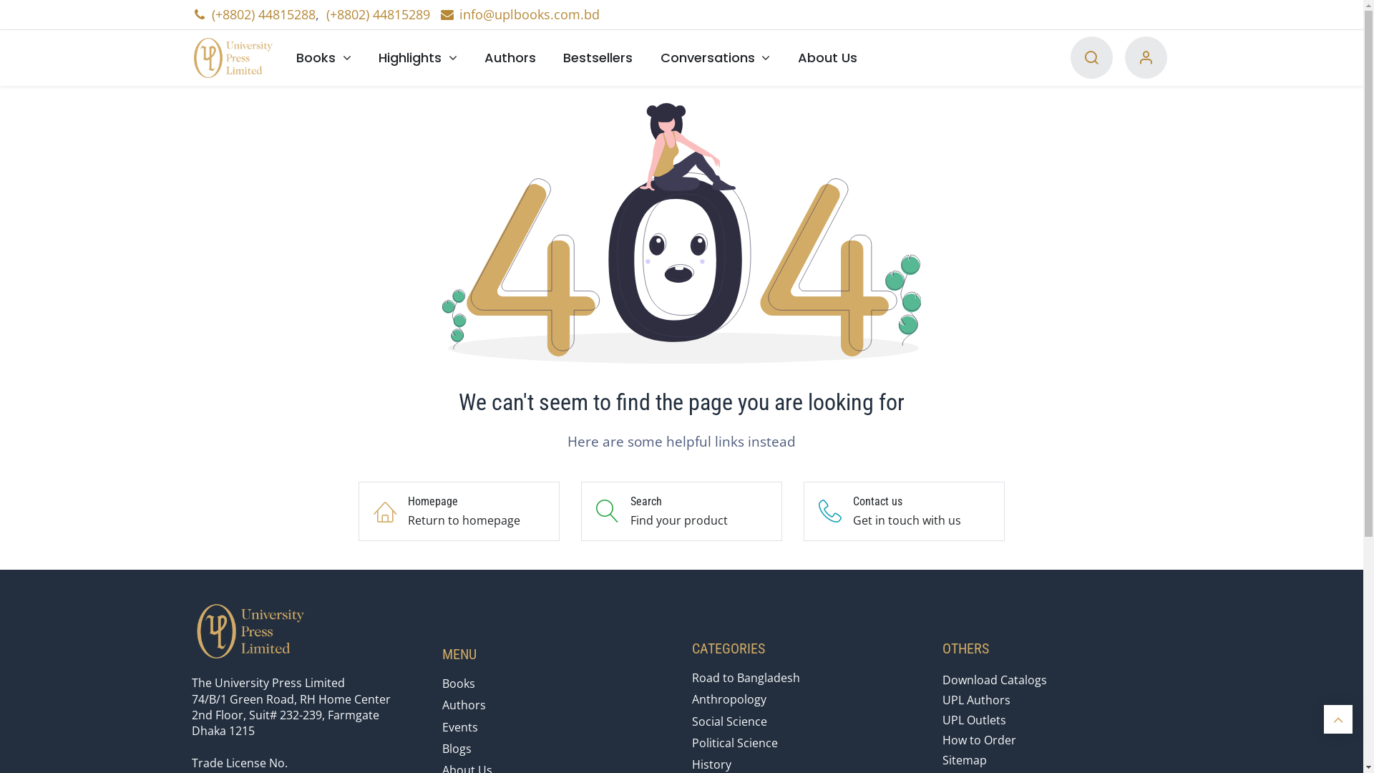 The image size is (1374, 773). I want to click on Download Catalogs, so click(995, 680).